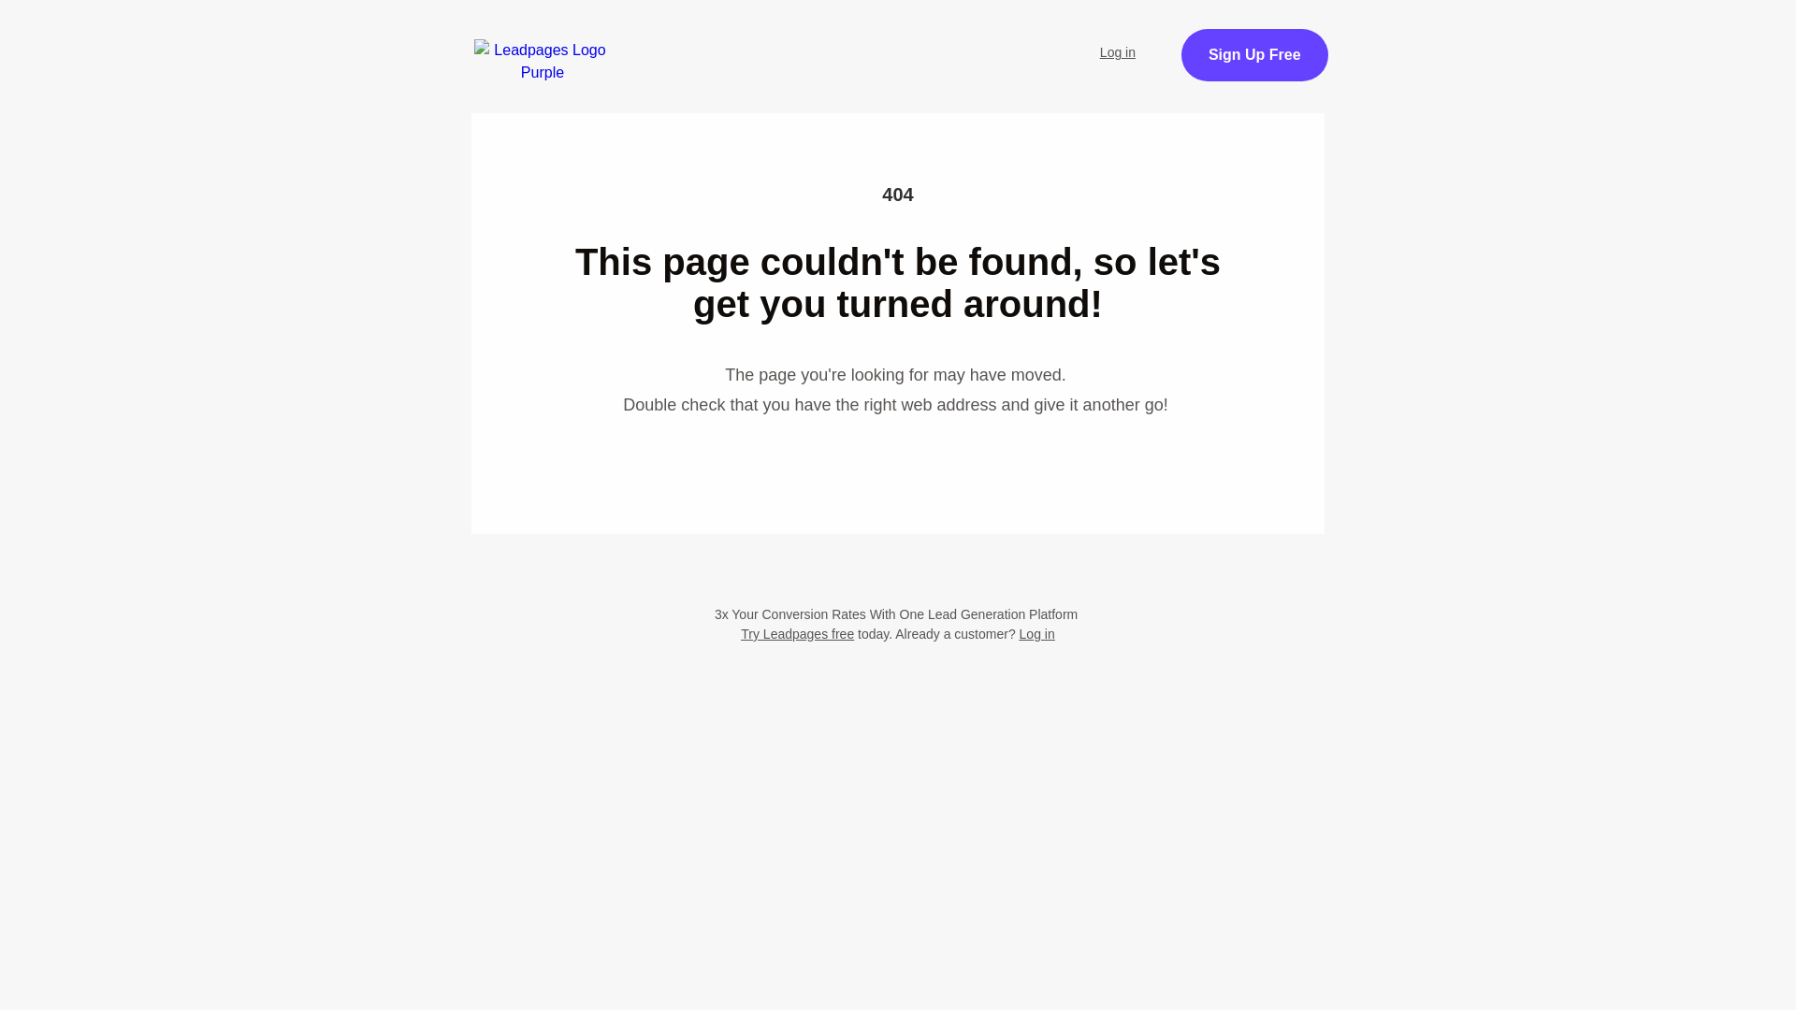 The image size is (1796, 1010). What do you see at coordinates (1255, 55) in the screenshot?
I see `Sign Up Free` at bounding box center [1255, 55].